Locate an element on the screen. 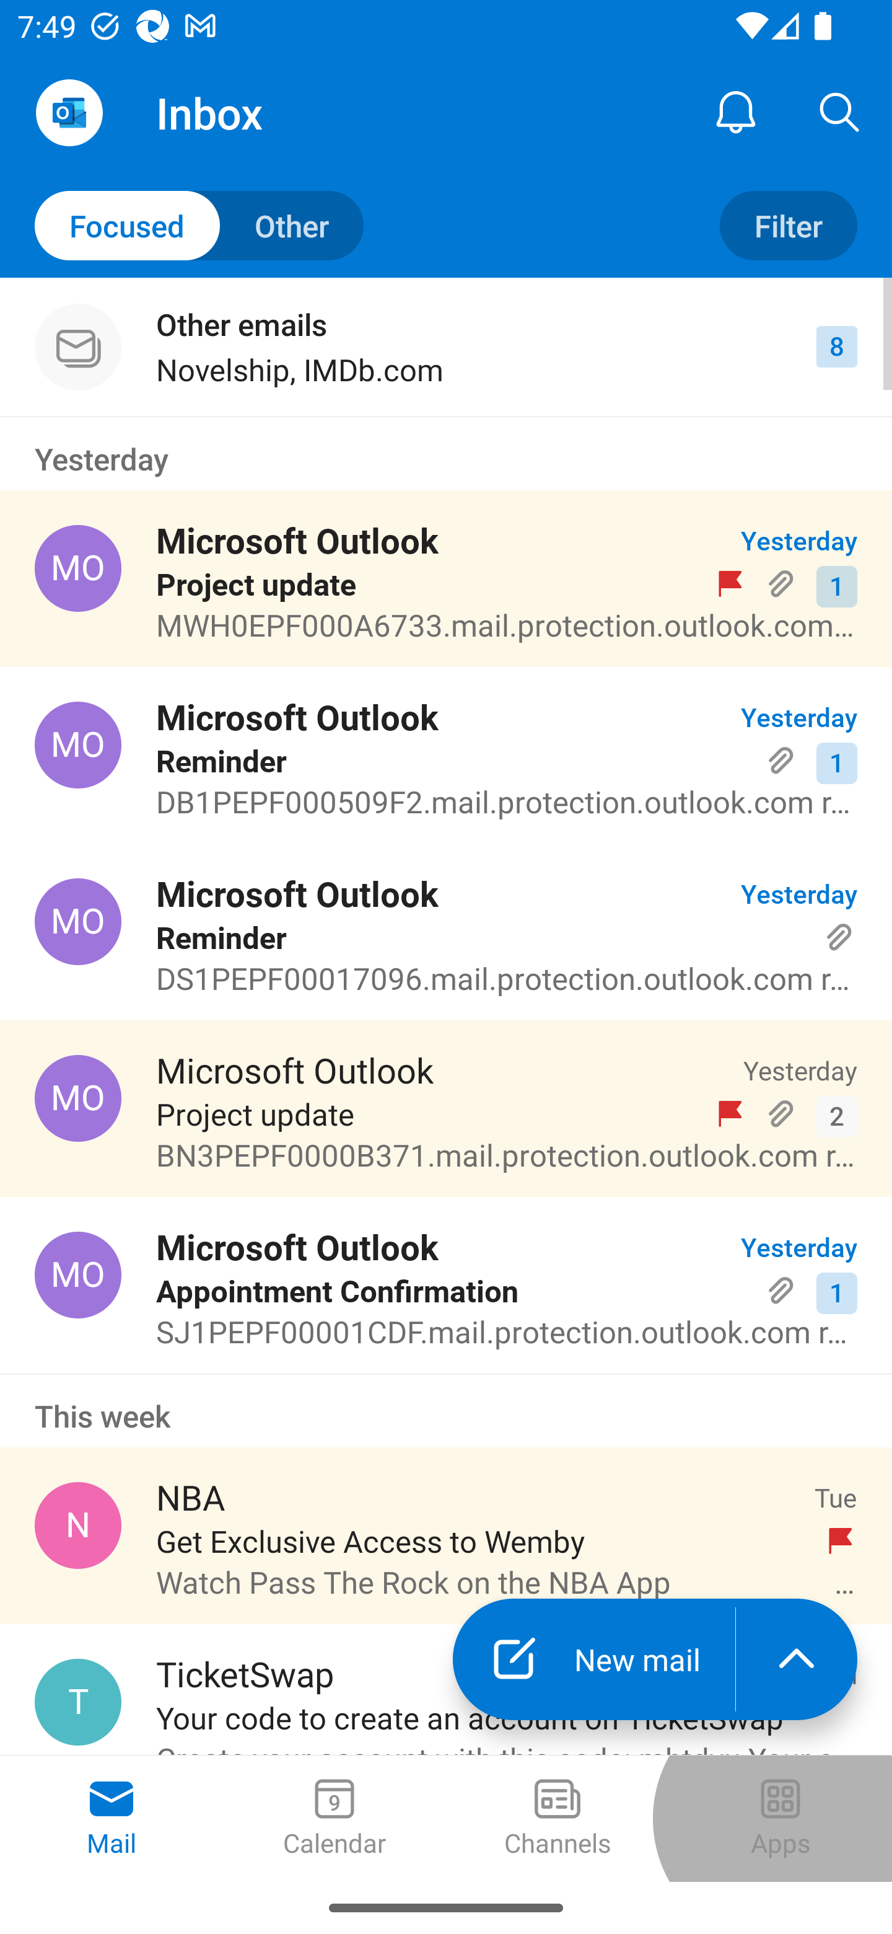 The width and height of the screenshot is (892, 1934). Notification Center is located at coordinates (736, 112).